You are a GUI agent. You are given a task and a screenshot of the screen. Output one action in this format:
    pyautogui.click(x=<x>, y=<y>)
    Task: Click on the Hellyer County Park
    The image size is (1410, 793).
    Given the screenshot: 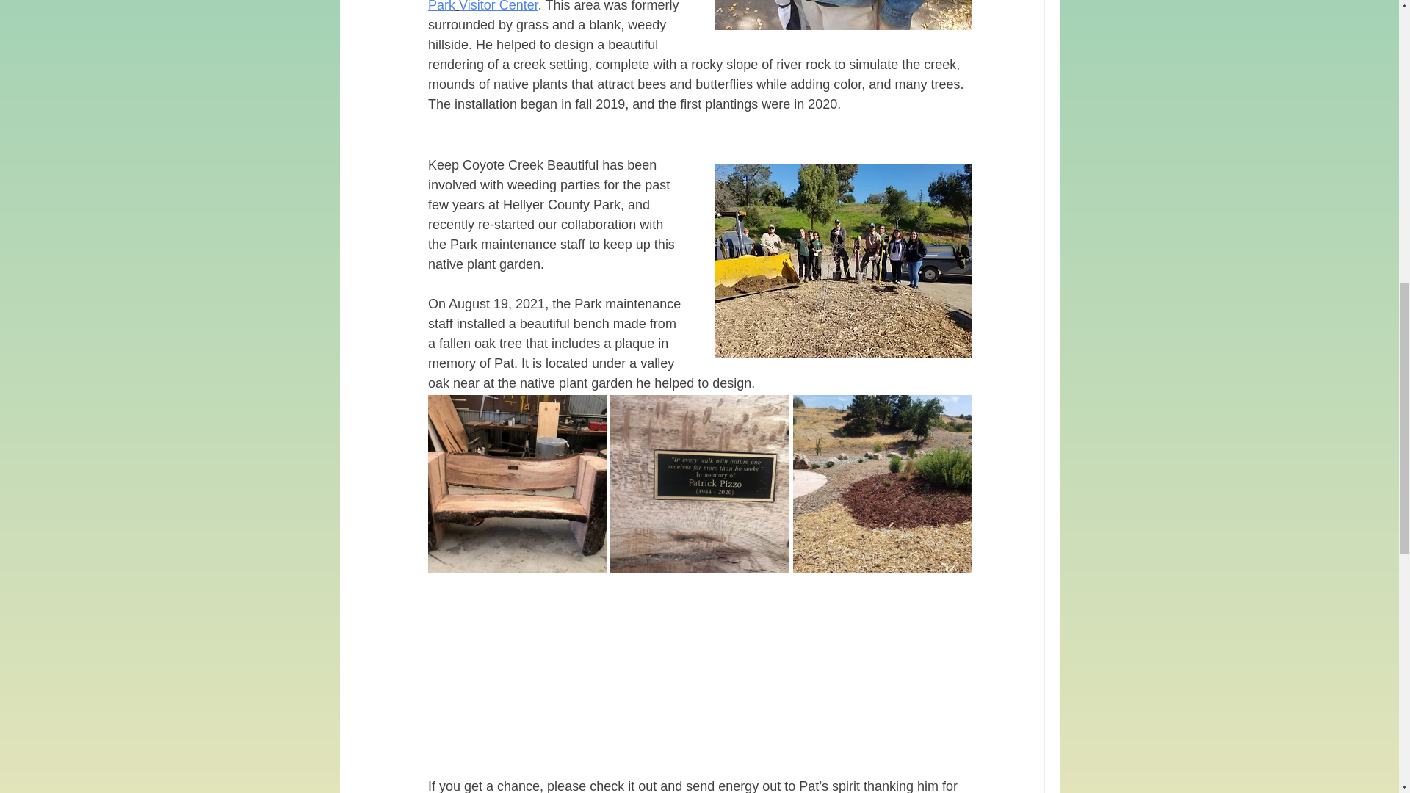 What is the action you would take?
    pyautogui.click(x=549, y=6)
    